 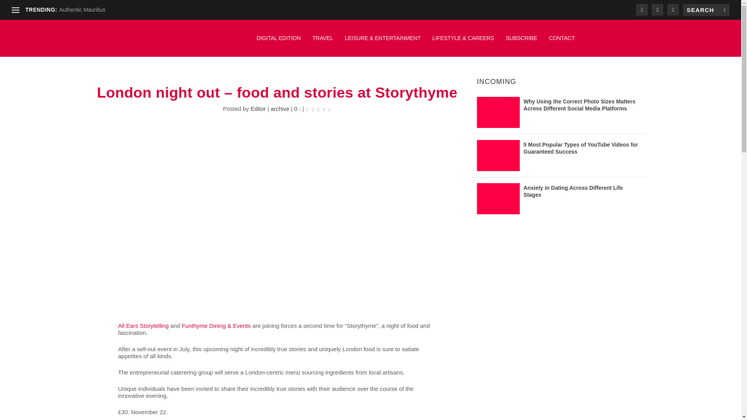 What do you see at coordinates (521, 42) in the screenshot?
I see `SUBSCRIBE` at bounding box center [521, 42].